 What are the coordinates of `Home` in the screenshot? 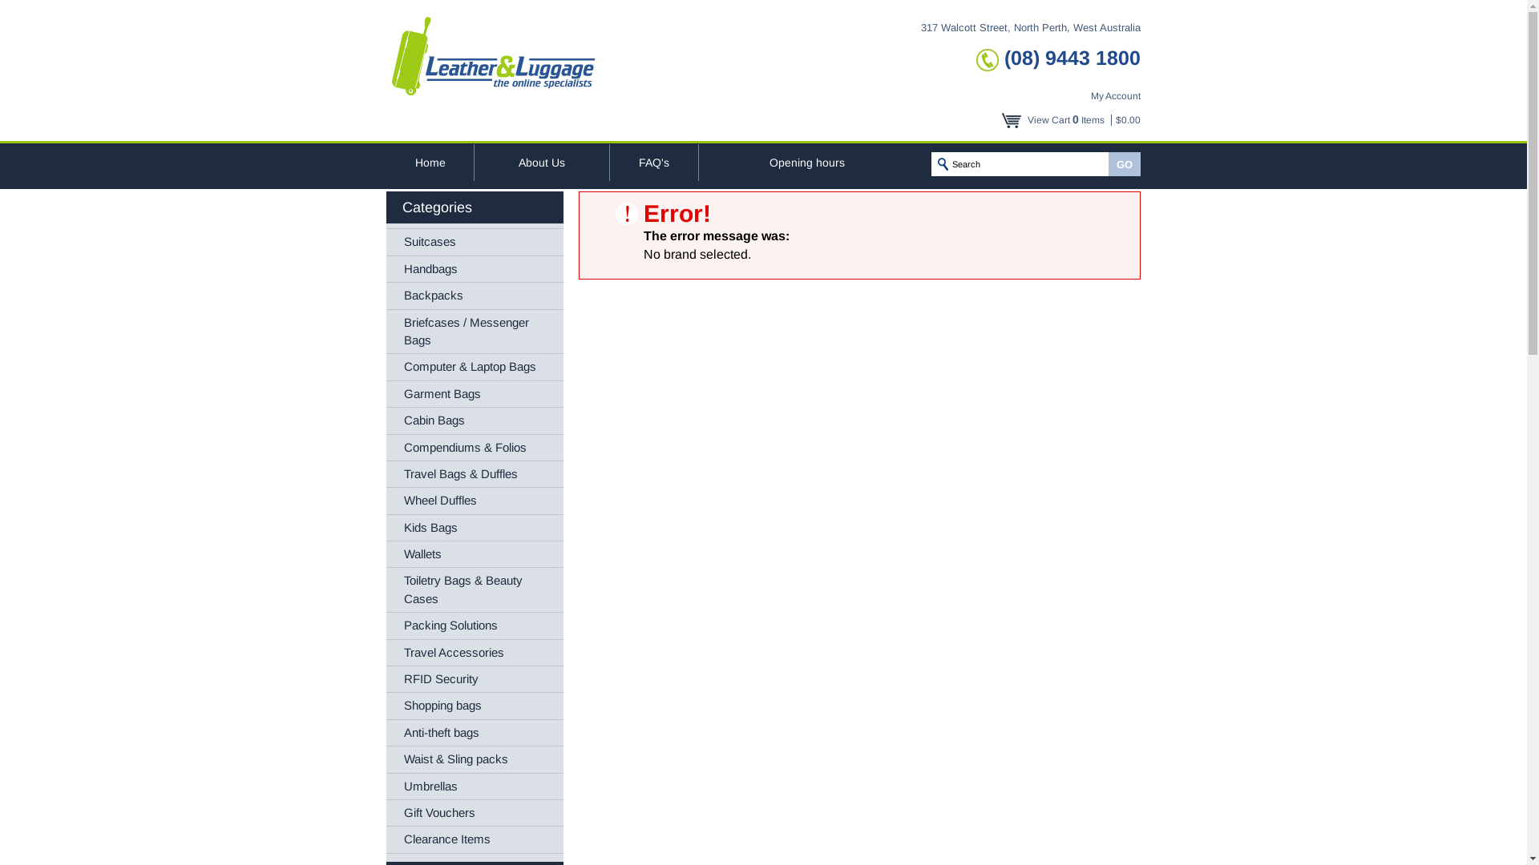 It's located at (430, 163).